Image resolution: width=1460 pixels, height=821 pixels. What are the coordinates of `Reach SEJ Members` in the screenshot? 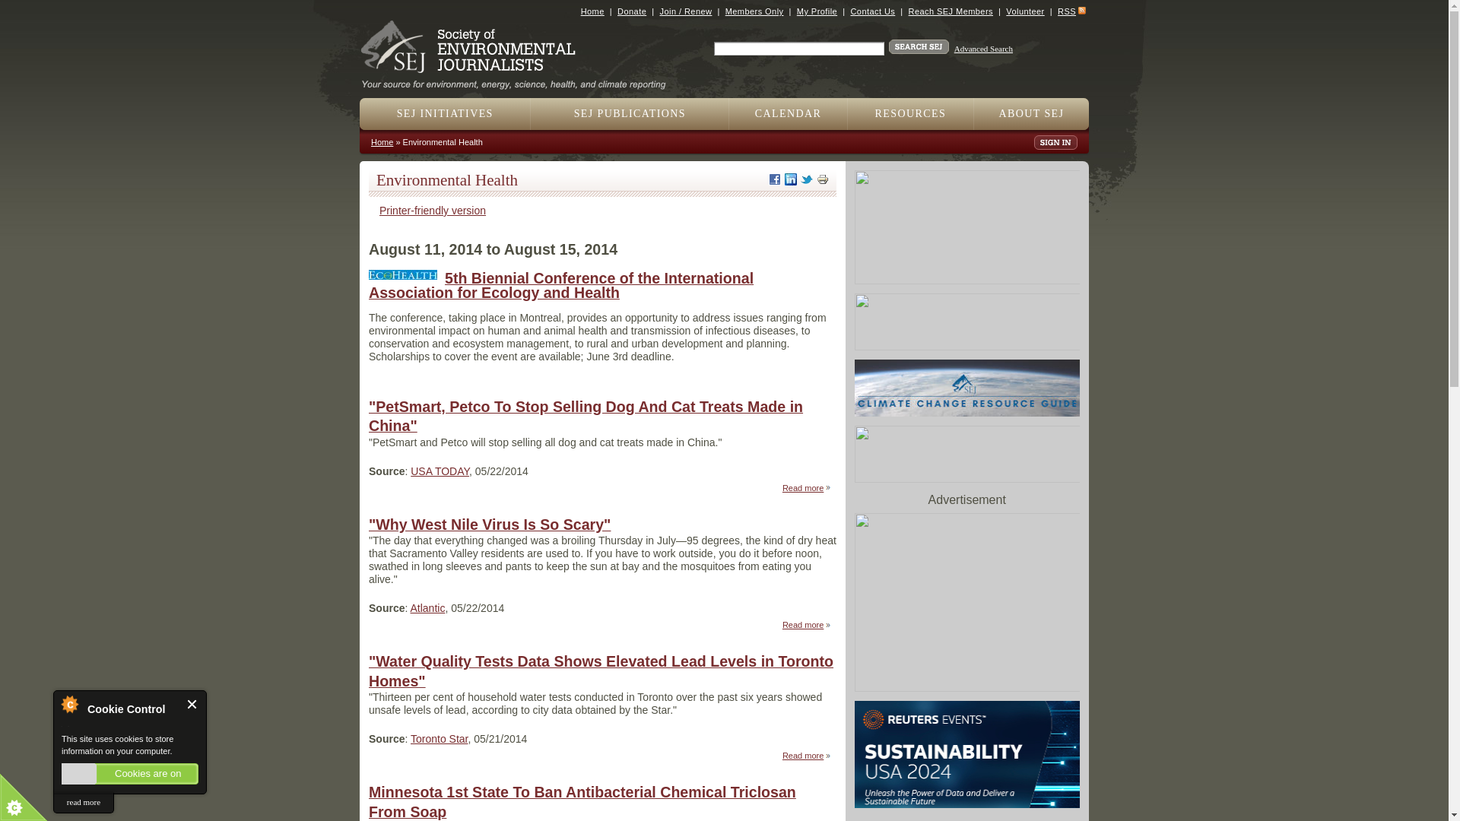 It's located at (951, 11).